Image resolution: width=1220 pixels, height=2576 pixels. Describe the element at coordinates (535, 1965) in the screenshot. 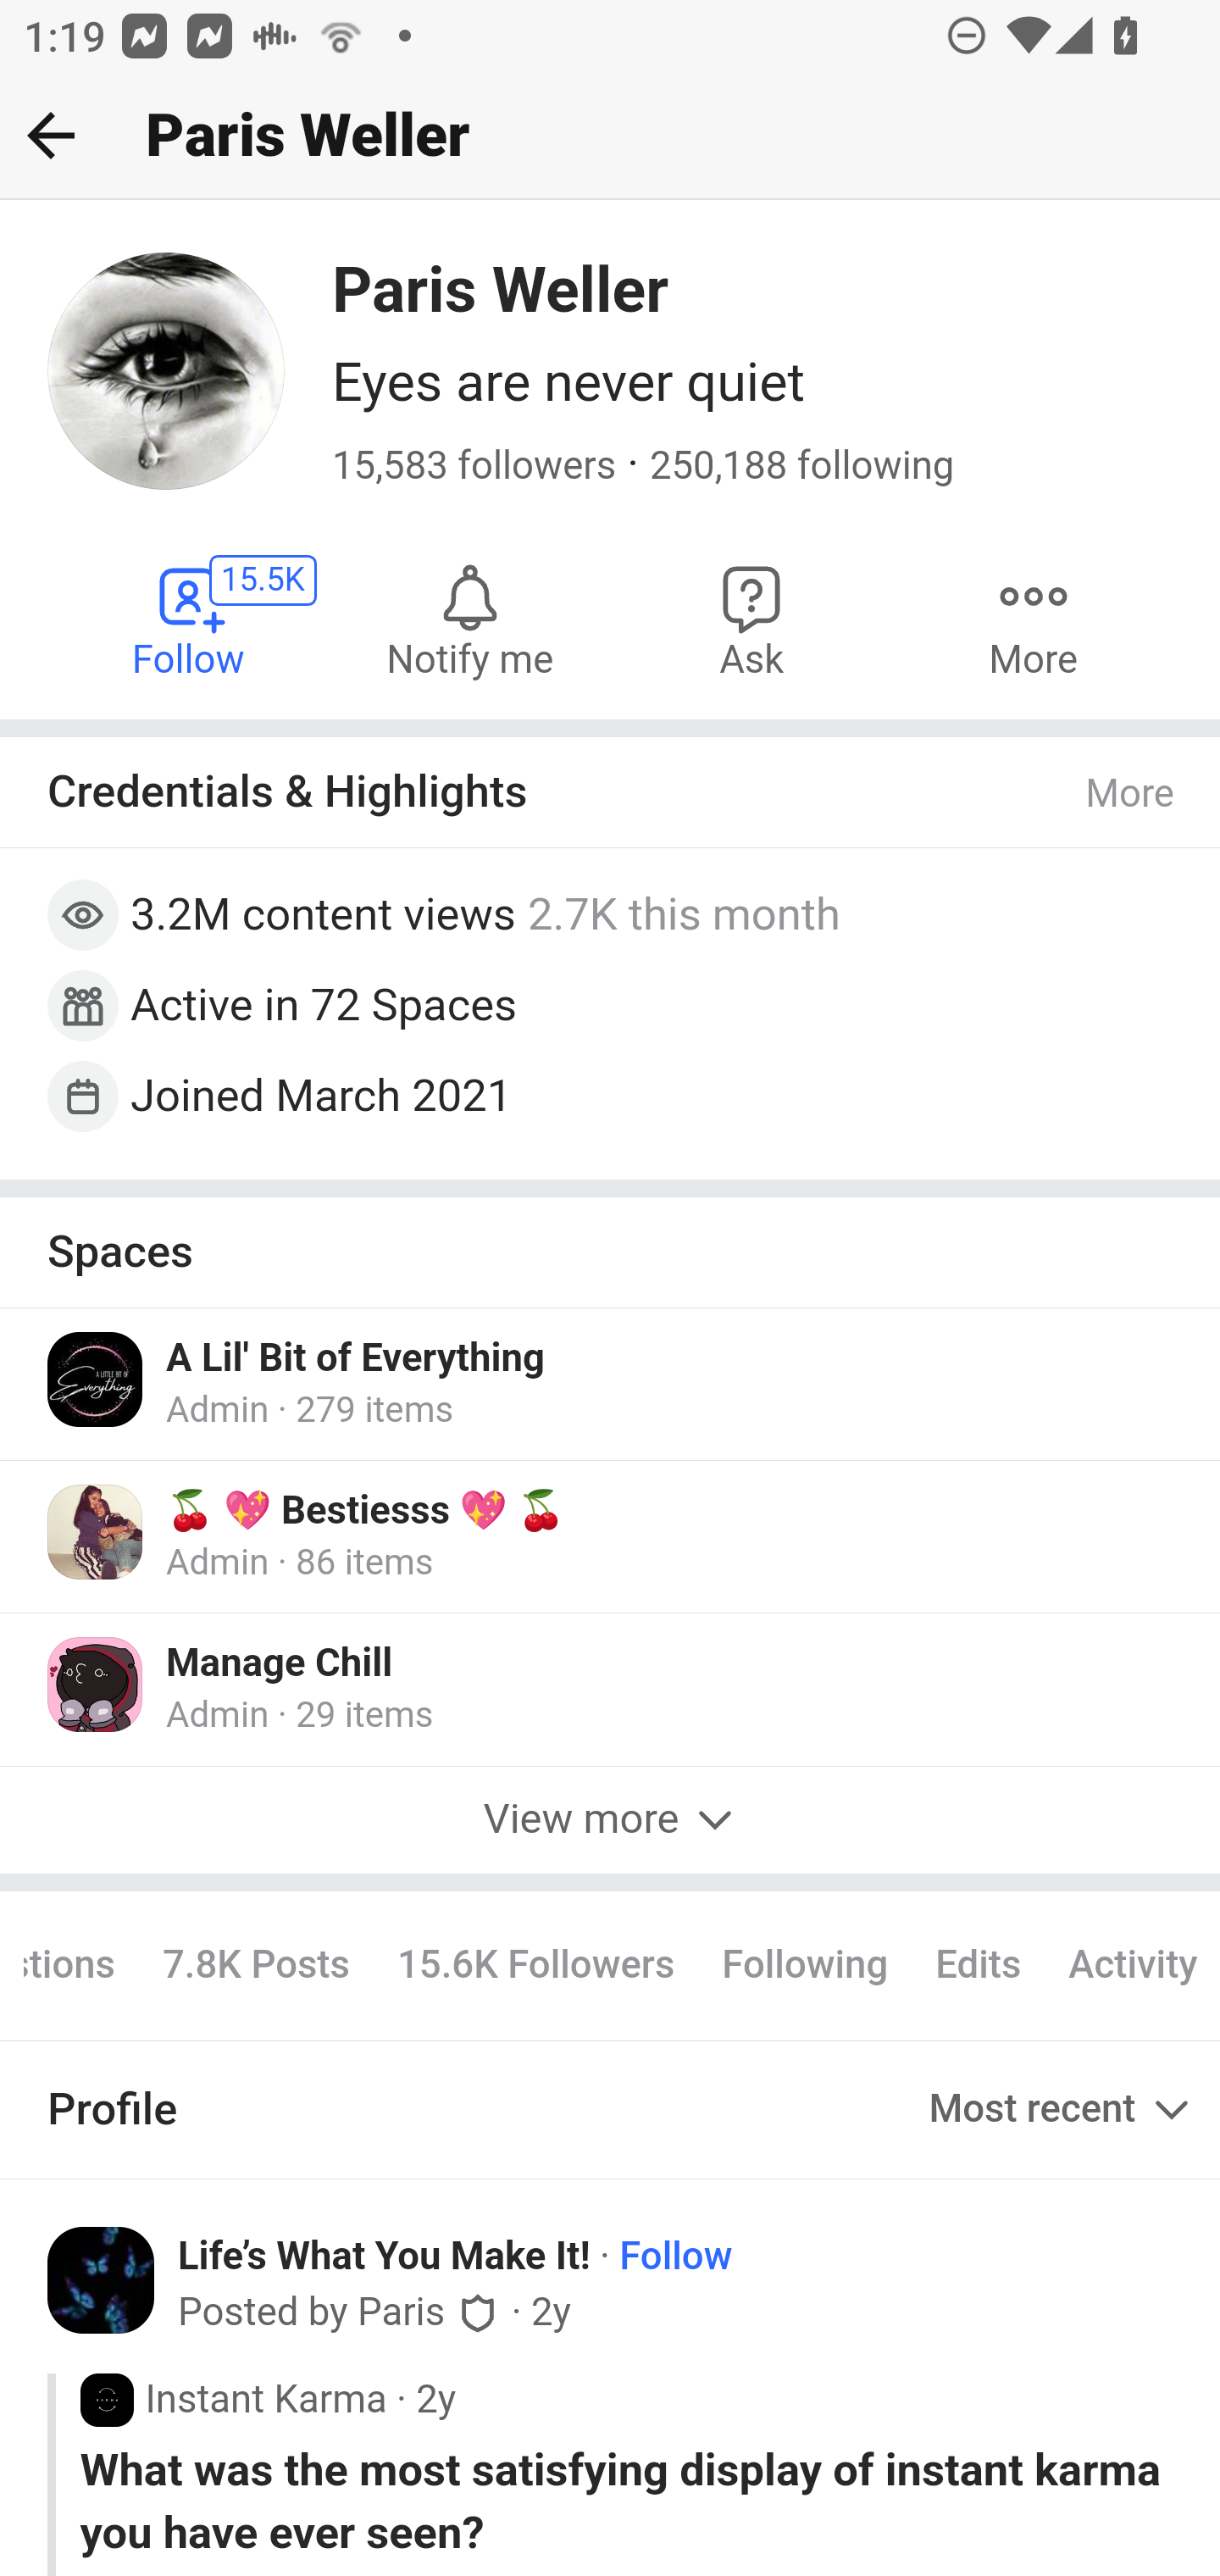

I see `15.6K Followers` at that location.